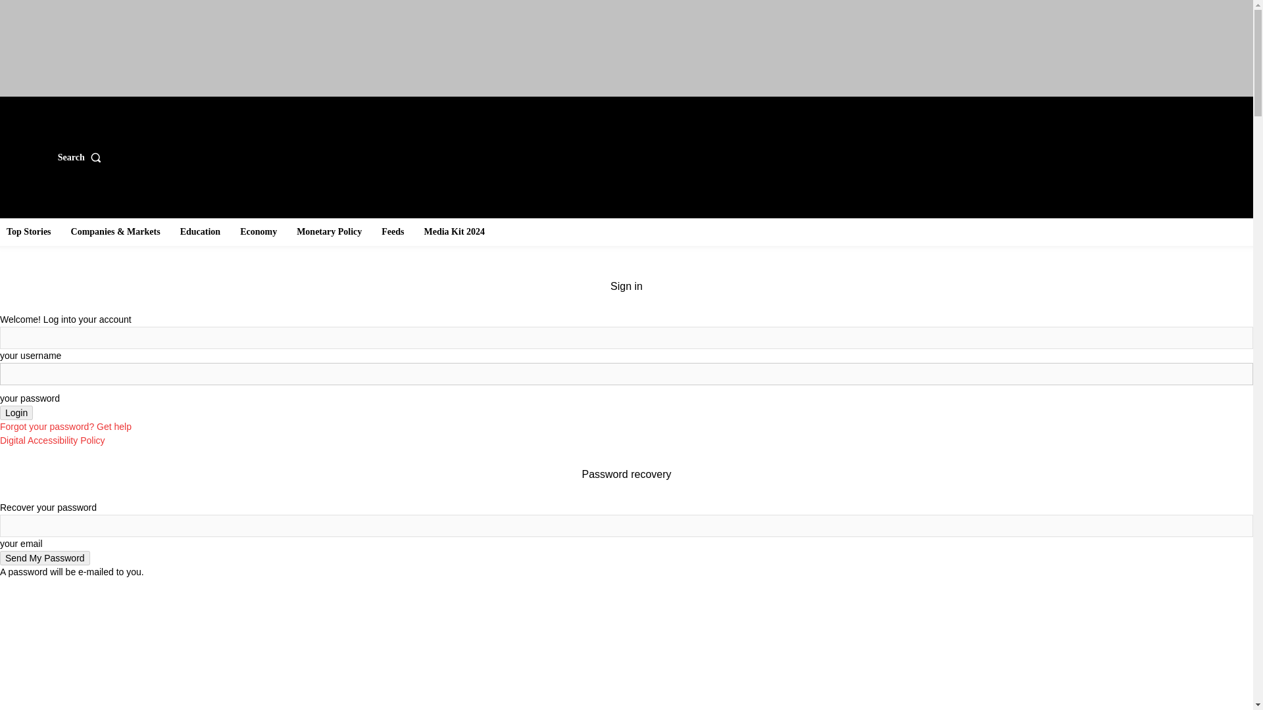 The width and height of the screenshot is (1263, 710). What do you see at coordinates (393, 231) in the screenshot?
I see `Feeds` at bounding box center [393, 231].